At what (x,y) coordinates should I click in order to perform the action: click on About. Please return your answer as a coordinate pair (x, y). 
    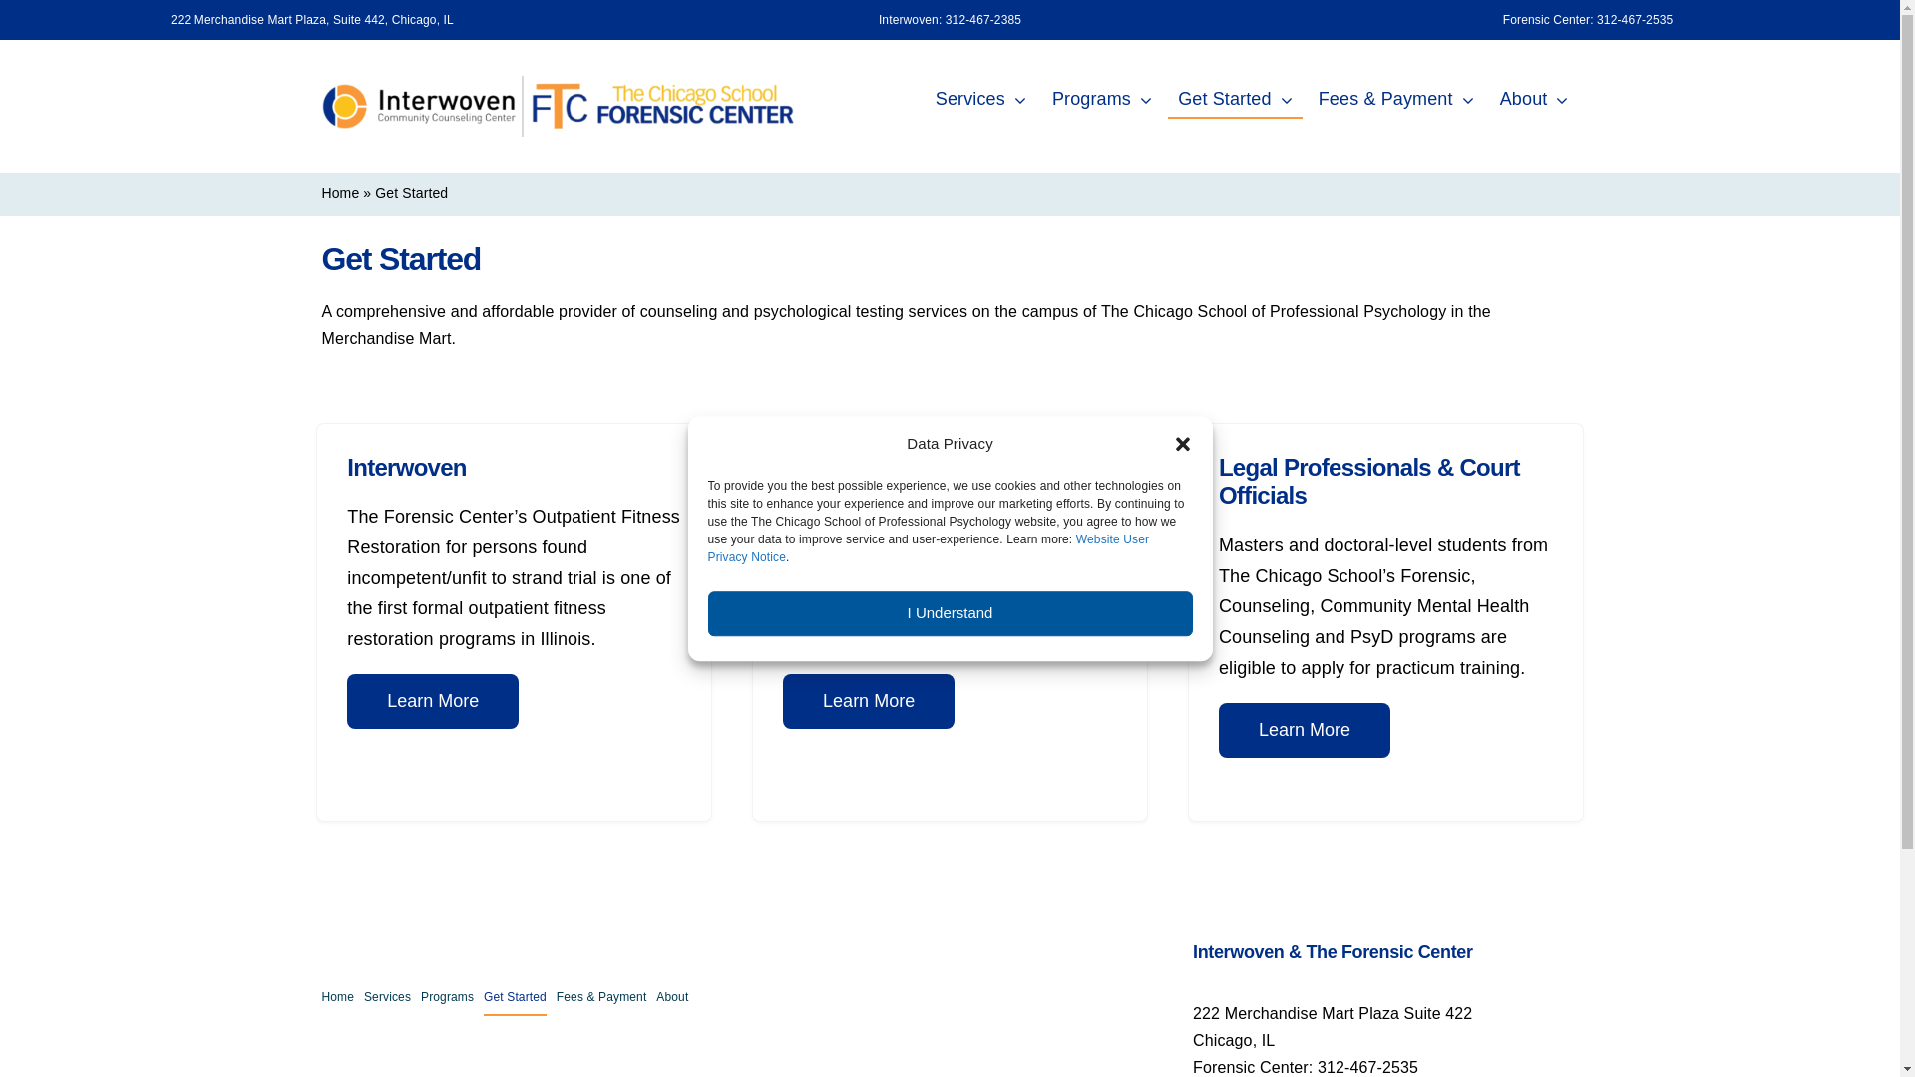
    Looking at the image, I should click on (672, 999).